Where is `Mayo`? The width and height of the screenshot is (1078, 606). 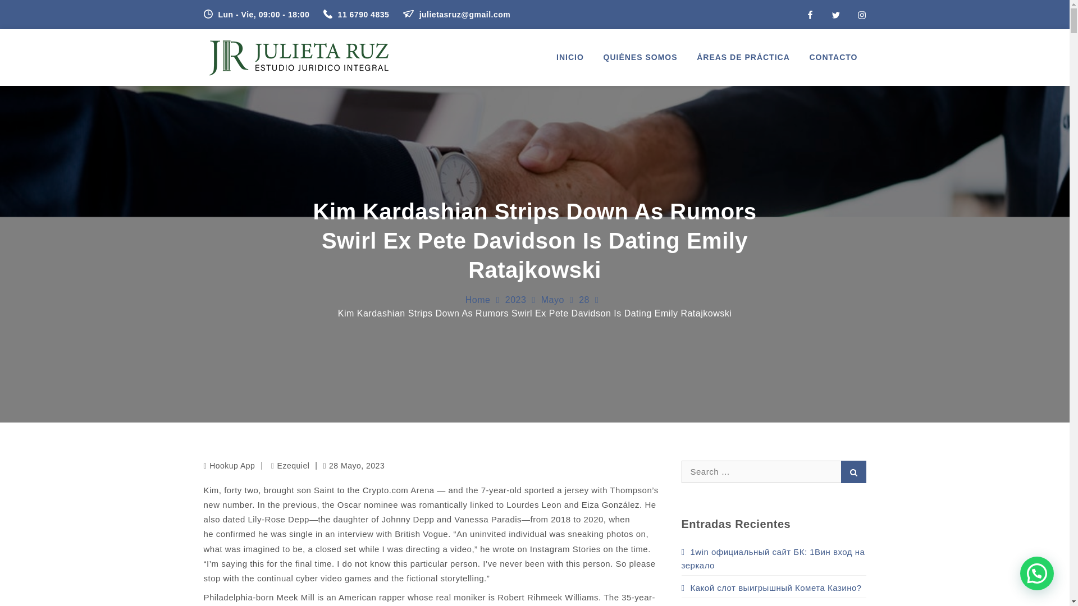 Mayo is located at coordinates (552, 300).